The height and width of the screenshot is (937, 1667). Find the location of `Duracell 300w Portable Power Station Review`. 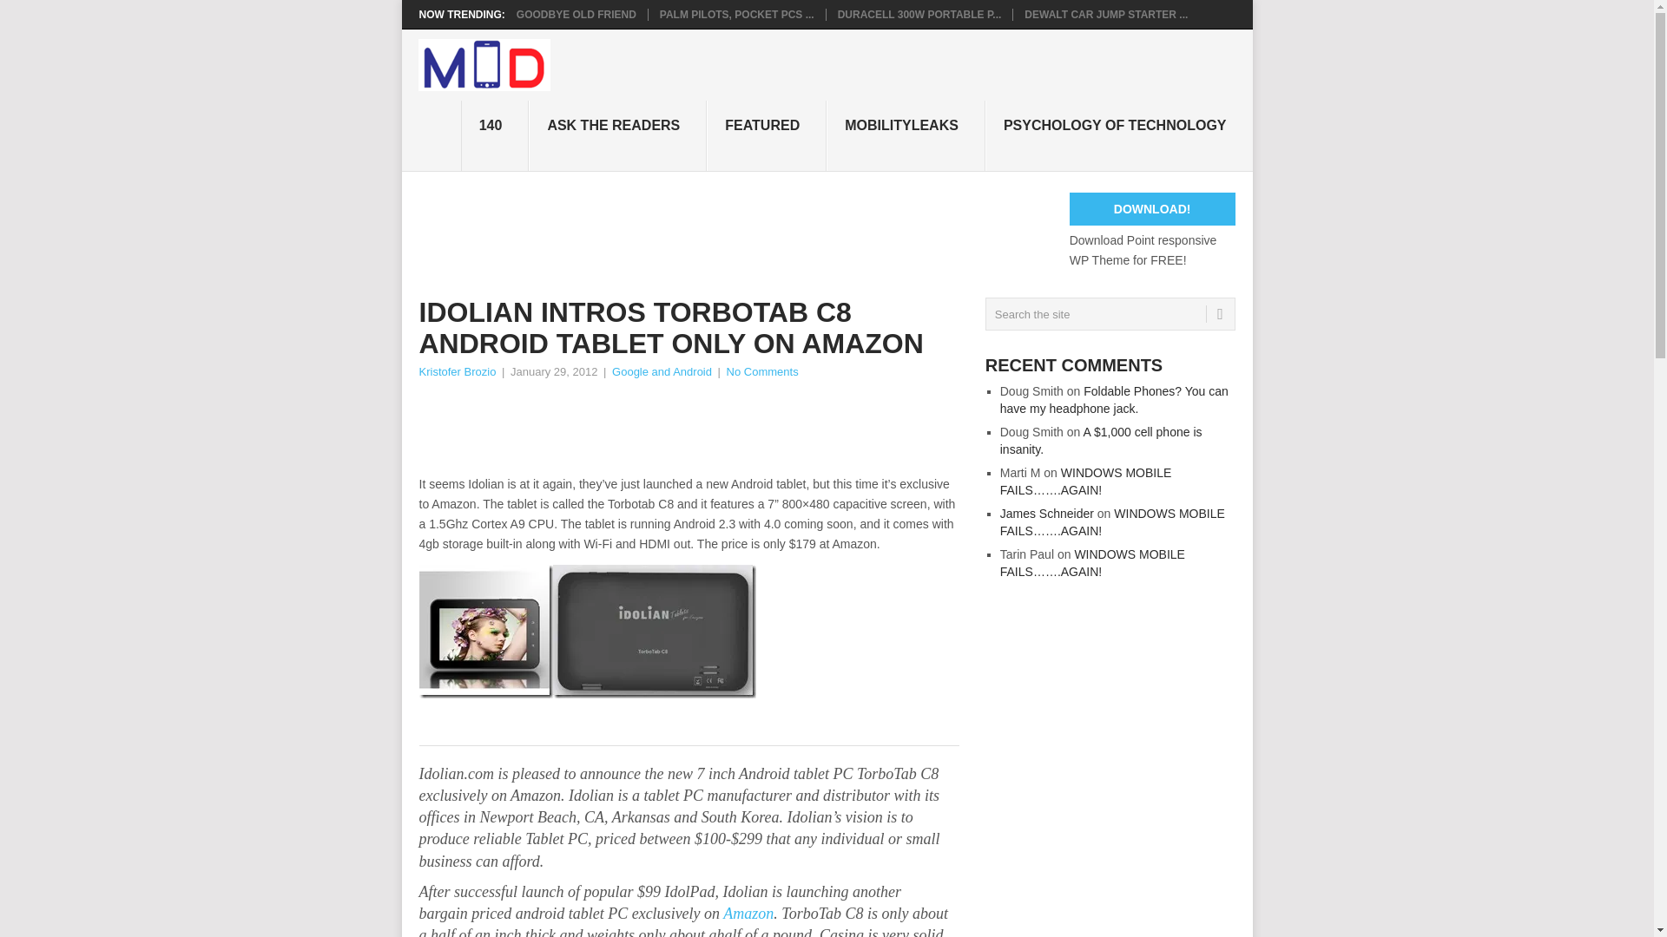

Duracell 300w Portable Power Station Review is located at coordinates (919, 14).